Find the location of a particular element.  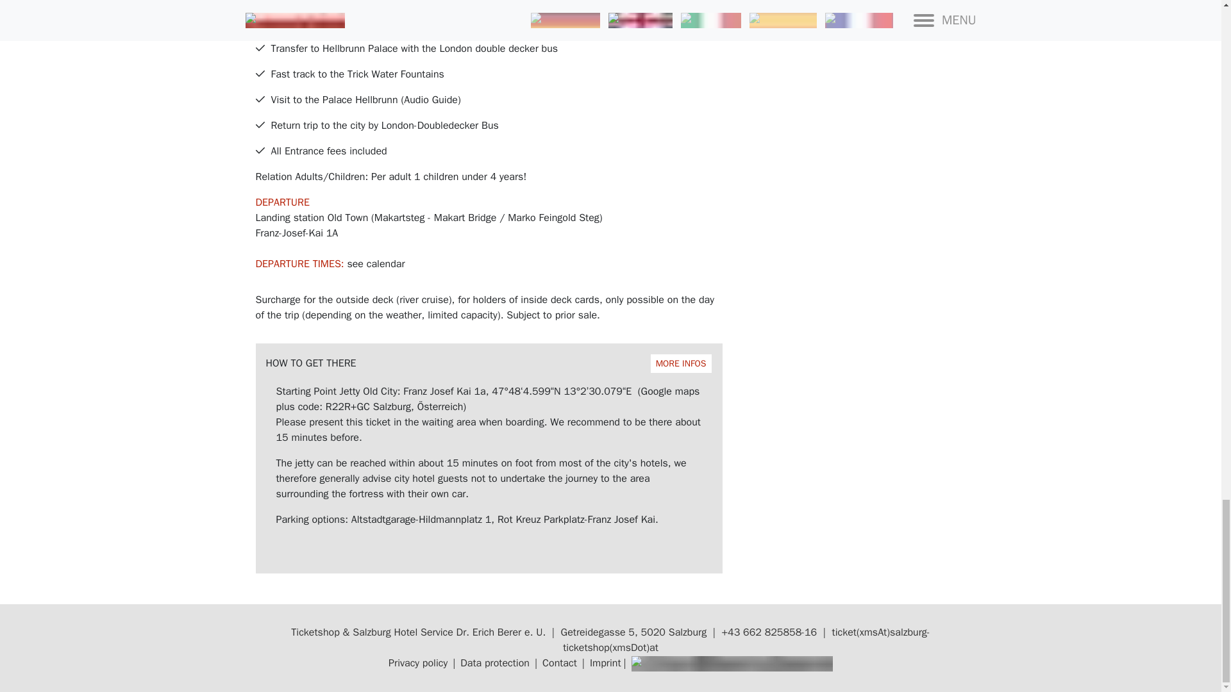

dieBeiden Internetagentur GmbH, Salzburg is located at coordinates (418, 663).